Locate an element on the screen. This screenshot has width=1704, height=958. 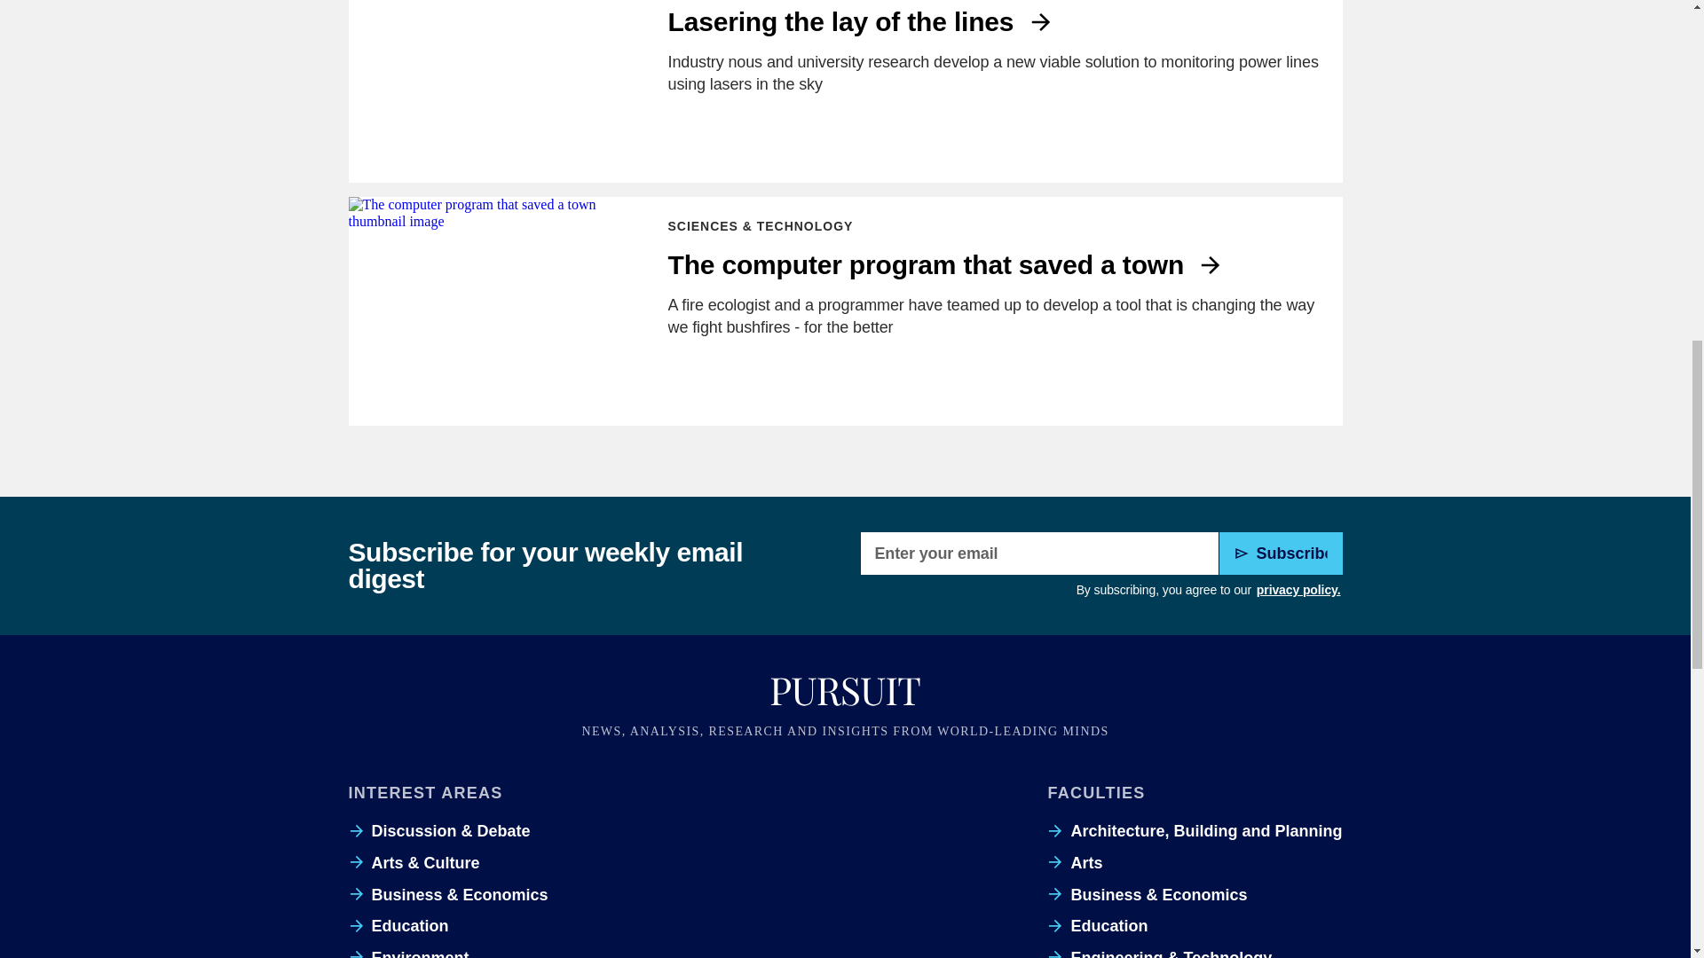
privacy policy. is located at coordinates (1298, 591).